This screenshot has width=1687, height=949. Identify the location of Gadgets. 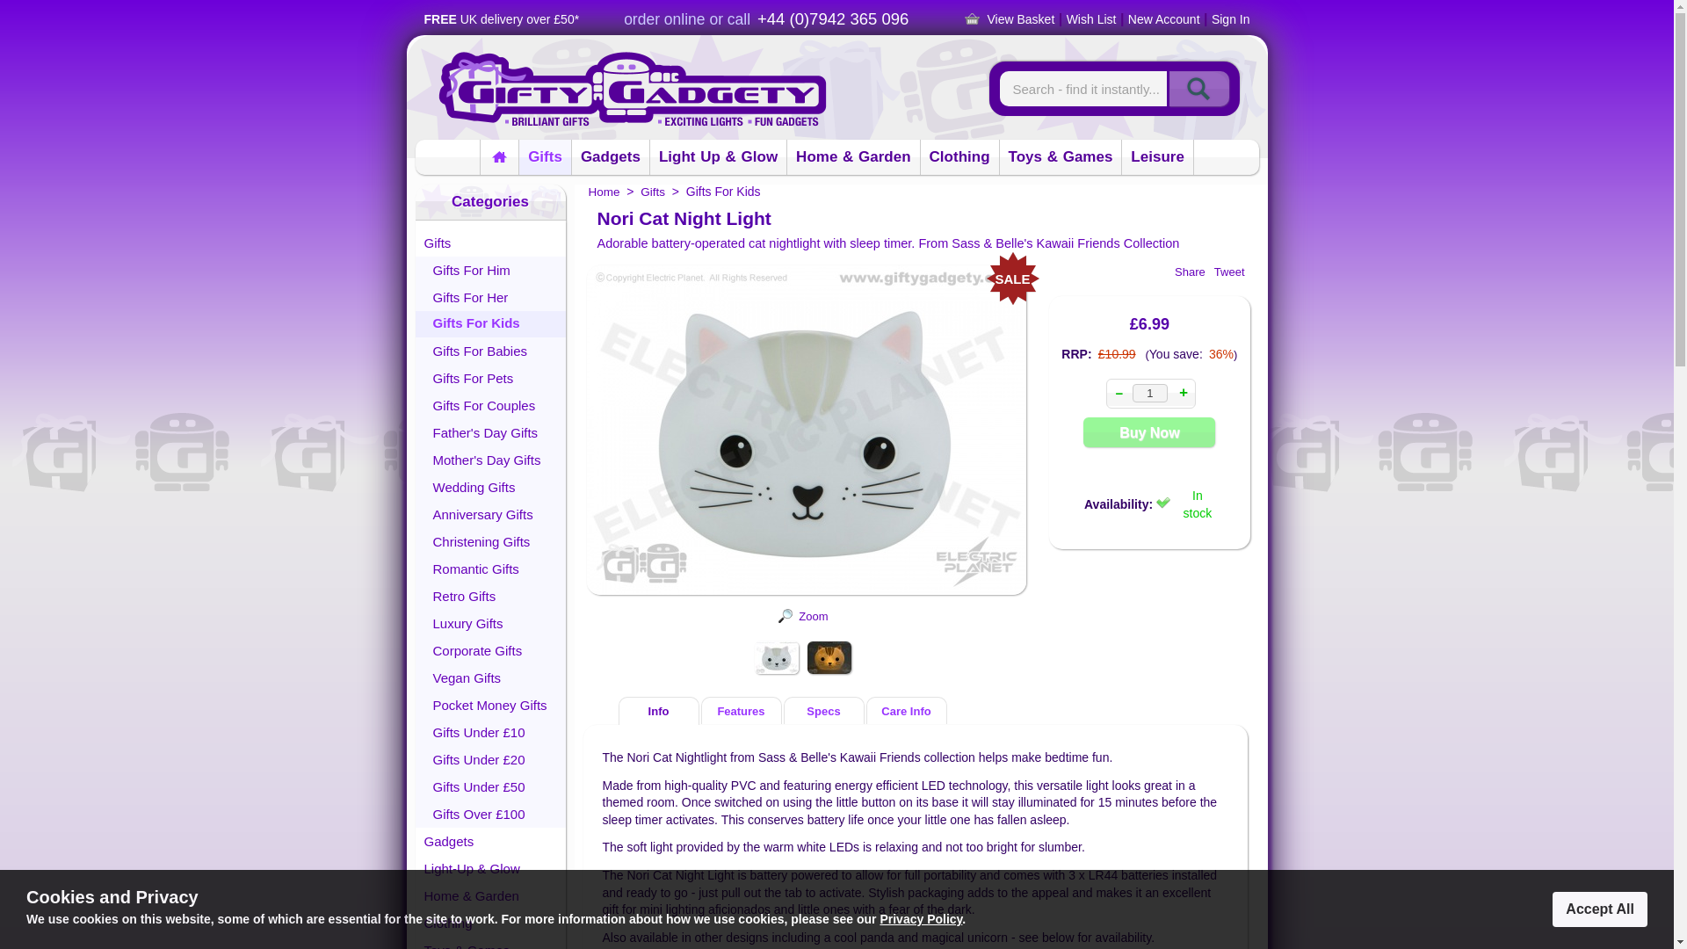
(490, 841).